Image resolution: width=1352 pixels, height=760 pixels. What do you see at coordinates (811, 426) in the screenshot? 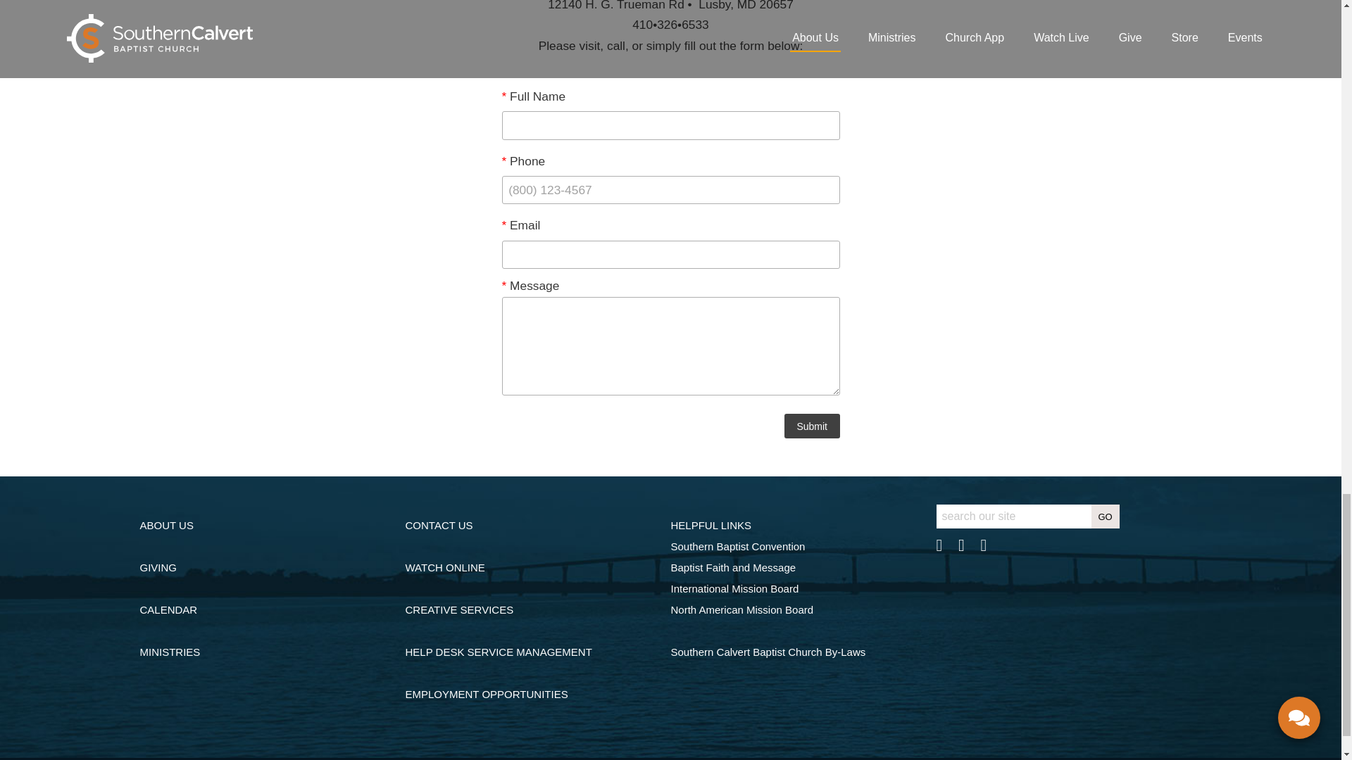
I see `Submit` at bounding box center [811, 426].